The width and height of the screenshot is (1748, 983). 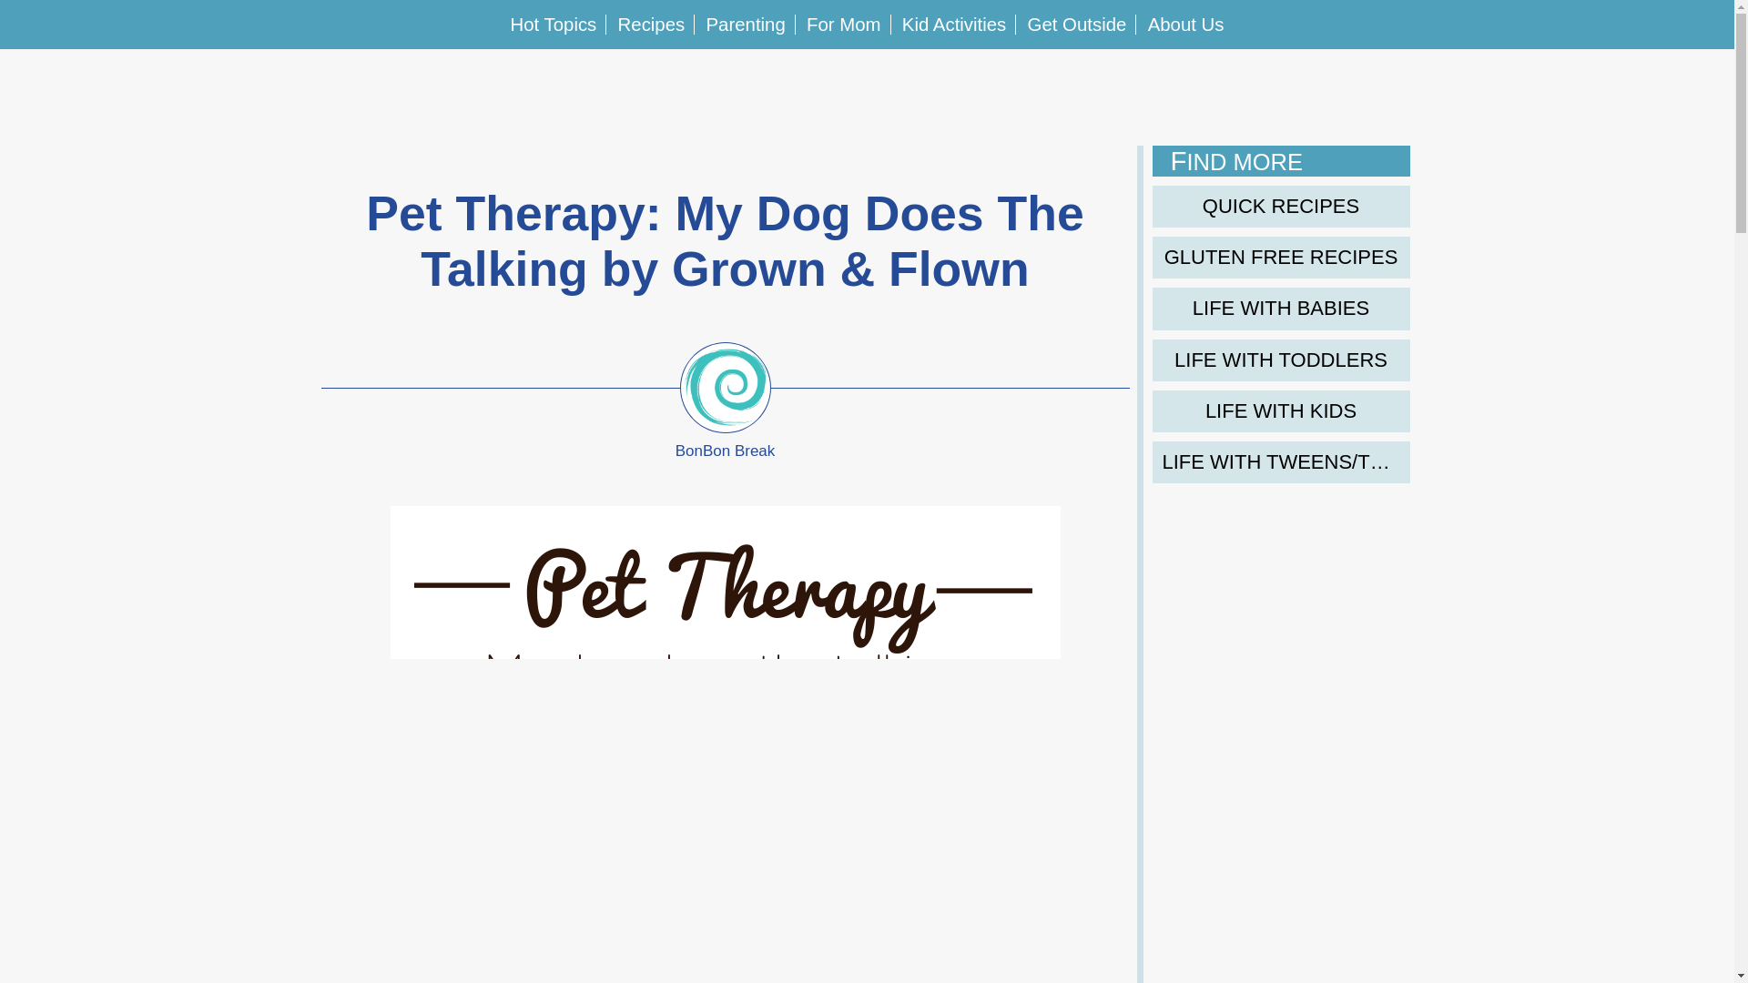 I want to click on BonBon Submit, so click(x=1639, y=86).